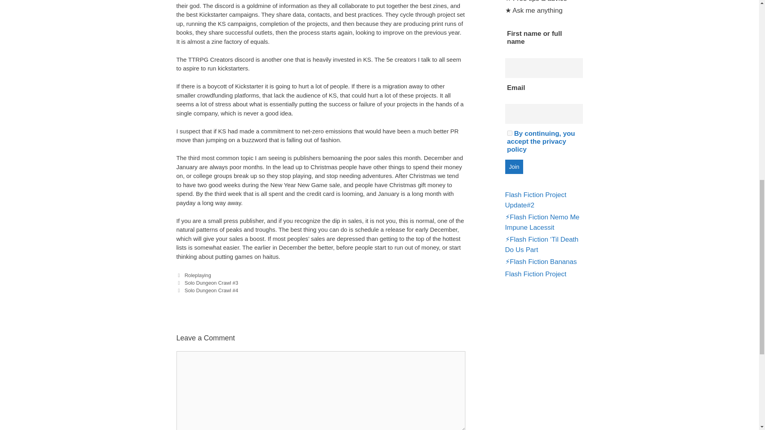 The width and height of the screenshot is (765, 430). What do you see at coordinates (514, 166) in the screenshot?
I see `Join` at bounding box center [514, 166].